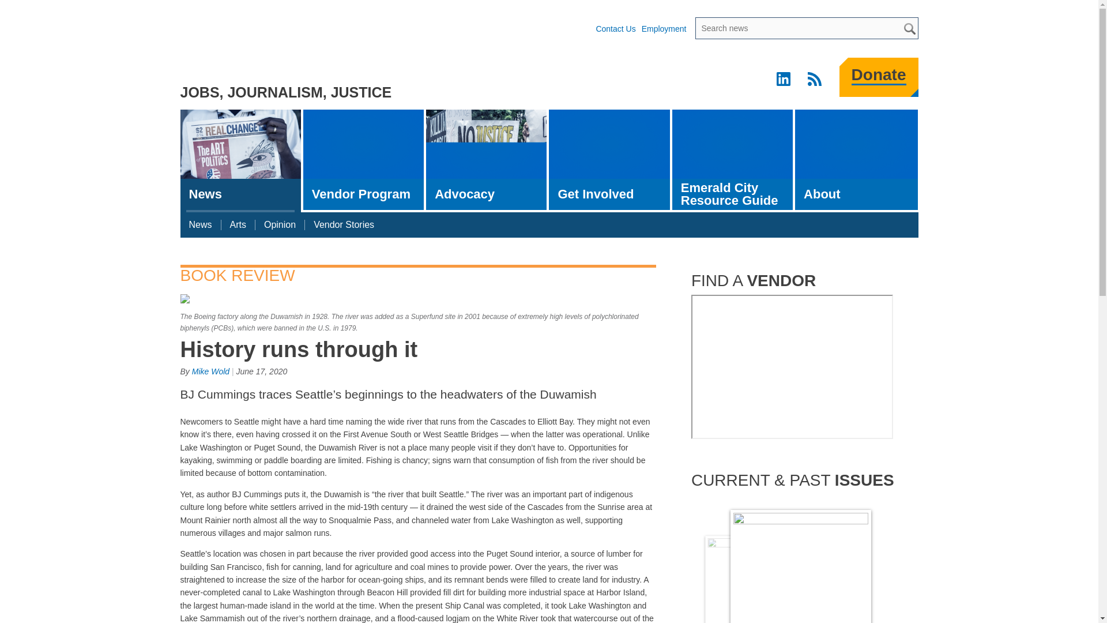 This screenshot has width=1107, height=623. I want to click on Opinion, so click(280, 225).